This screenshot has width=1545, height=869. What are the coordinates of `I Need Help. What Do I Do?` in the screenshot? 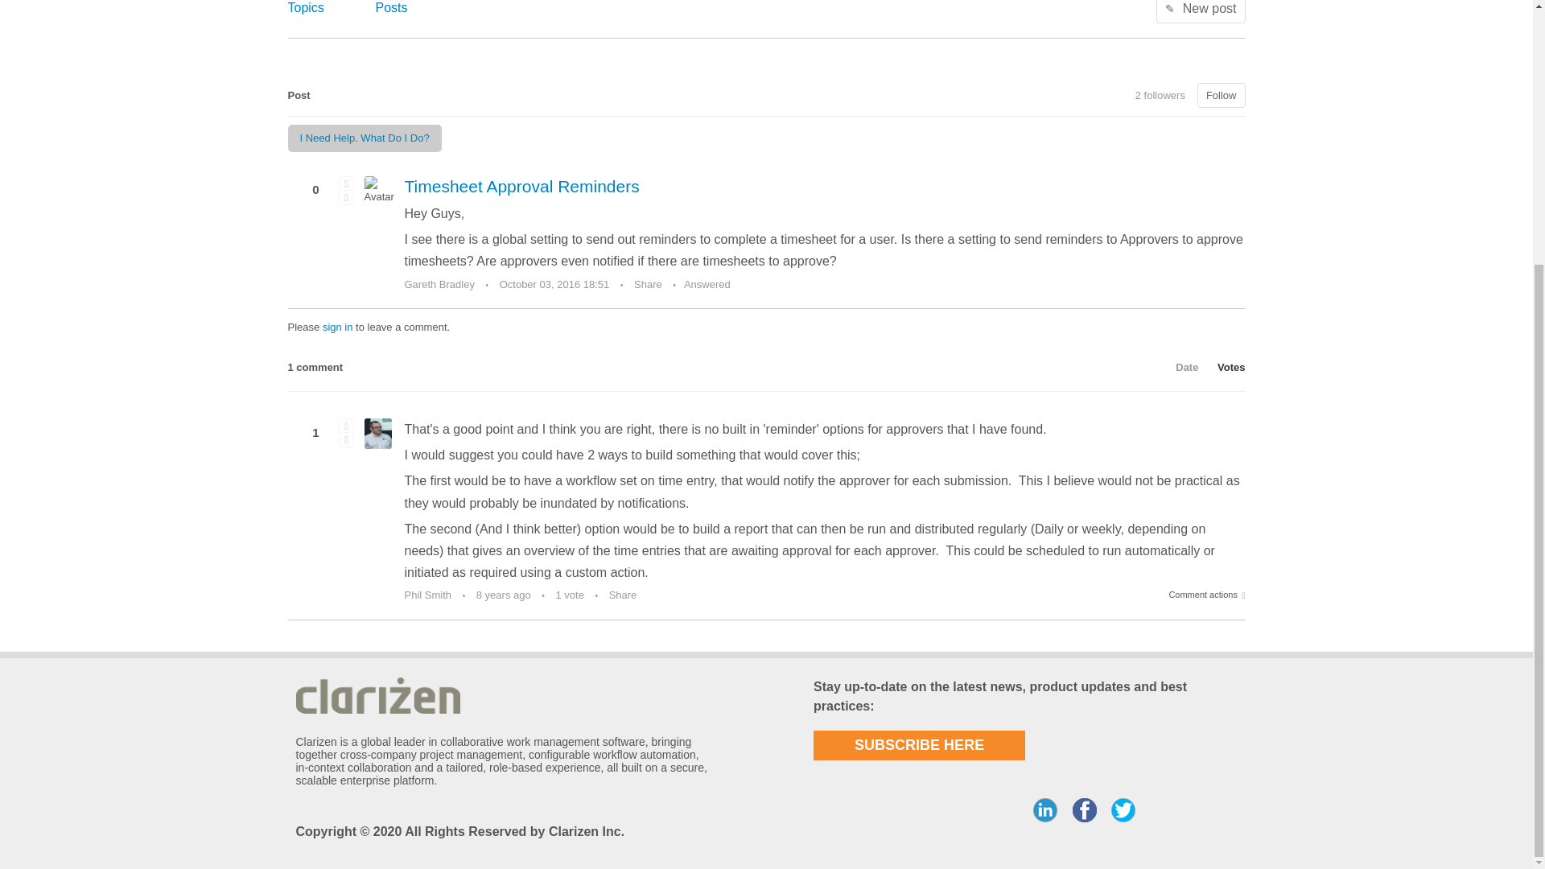 It's located at (365, 138).